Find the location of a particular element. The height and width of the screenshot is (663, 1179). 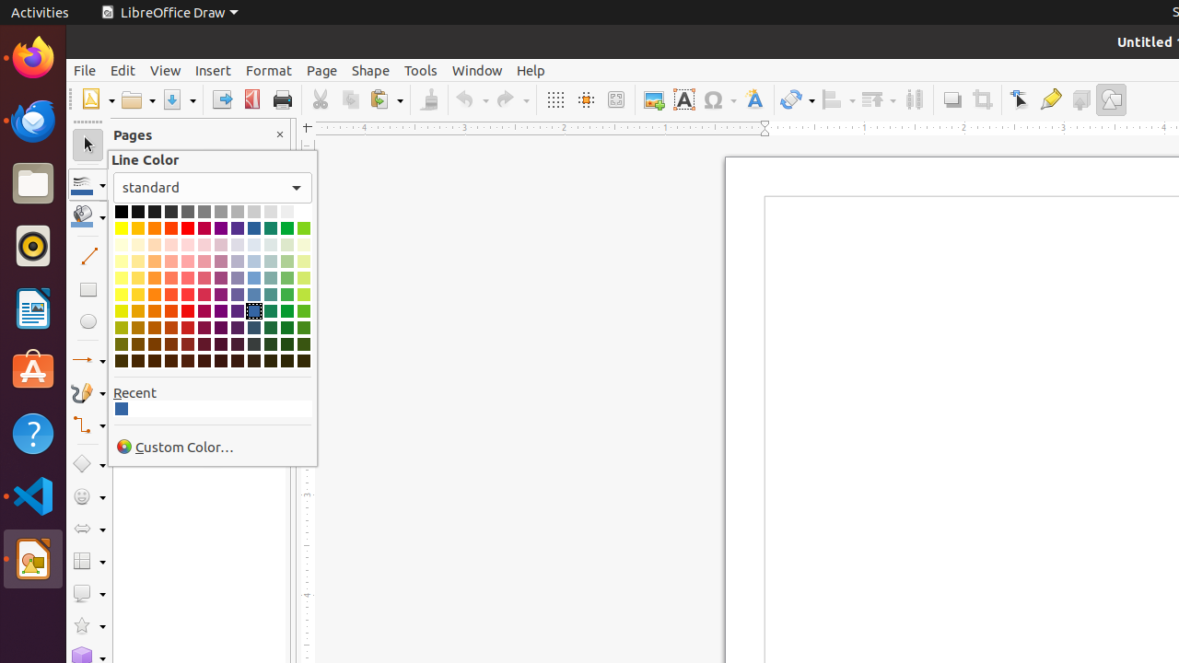

Connectors is located at coordinates (88, 425).